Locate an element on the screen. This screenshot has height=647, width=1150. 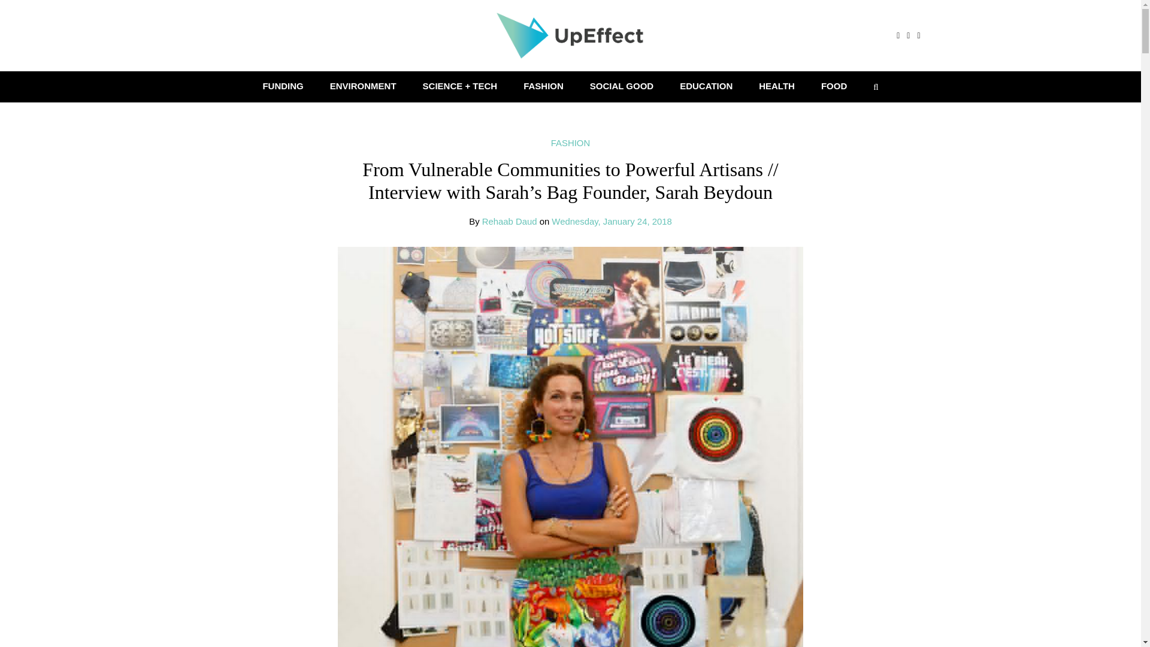
FASHION is located at coordinates (570, 143).